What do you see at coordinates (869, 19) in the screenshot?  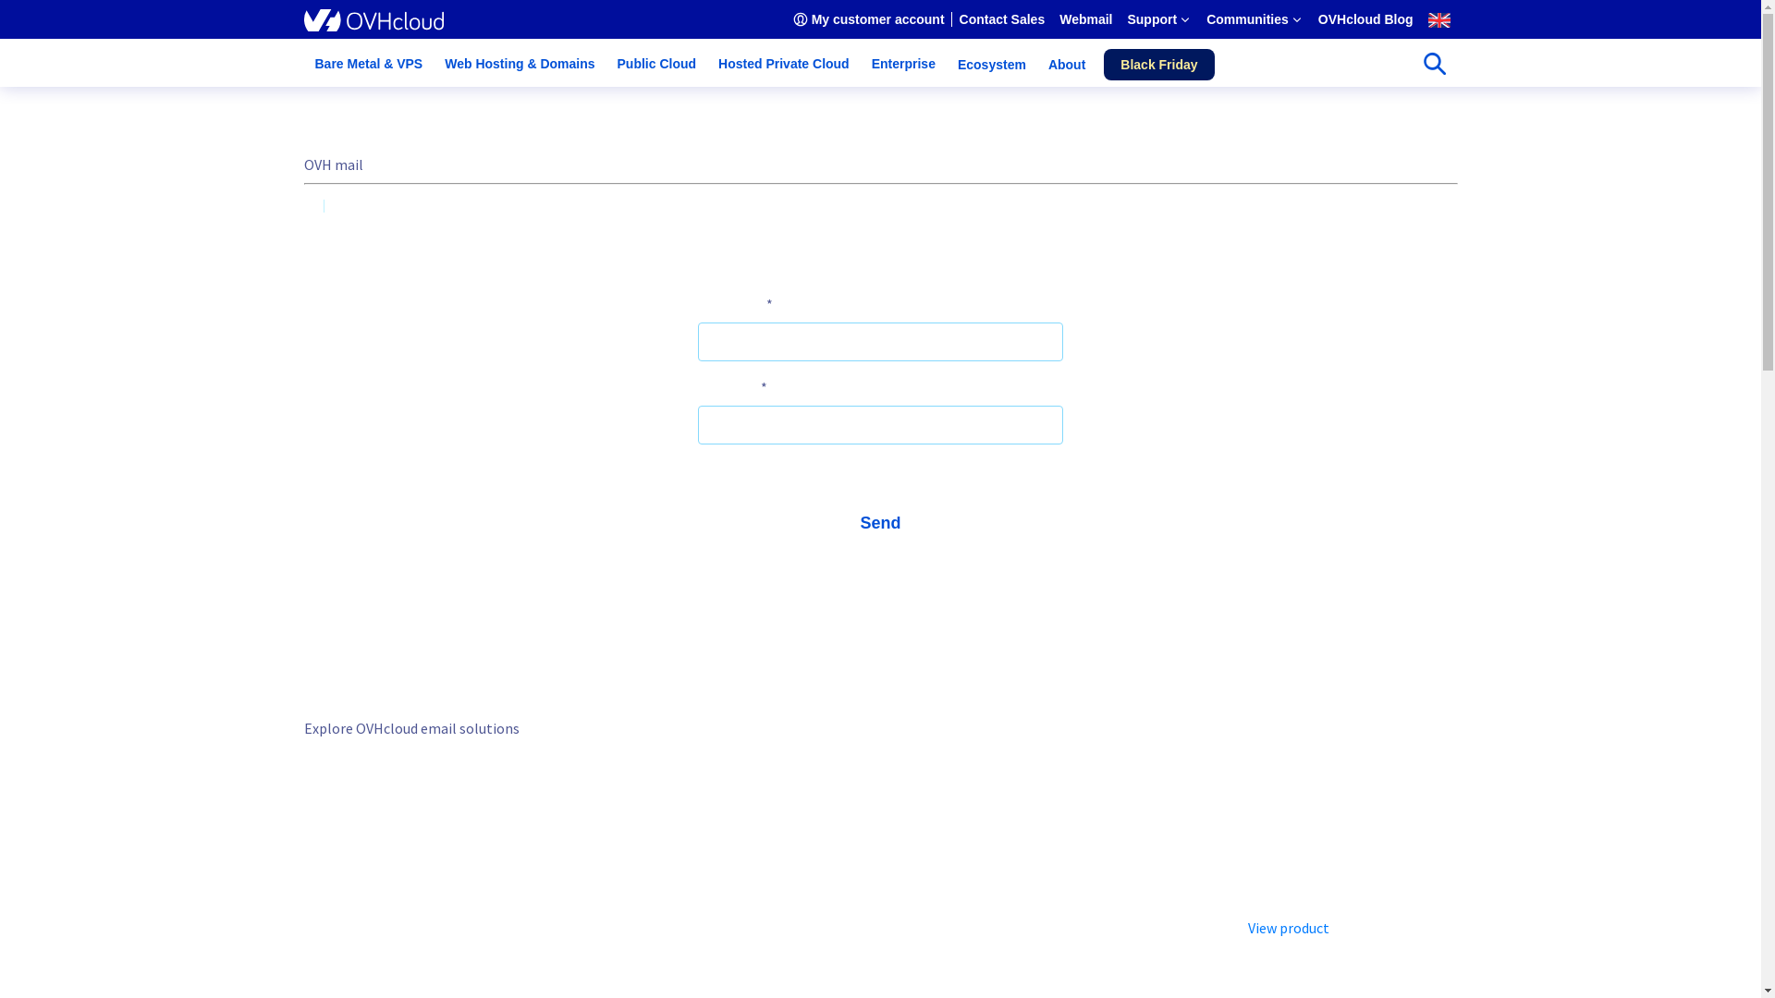 I see `My customer account` at bounding box center [869, 19].